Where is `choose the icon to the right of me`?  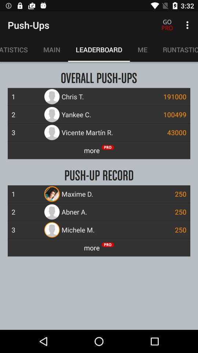 choose the icon to the right of me is located at coordinates (177, 50).